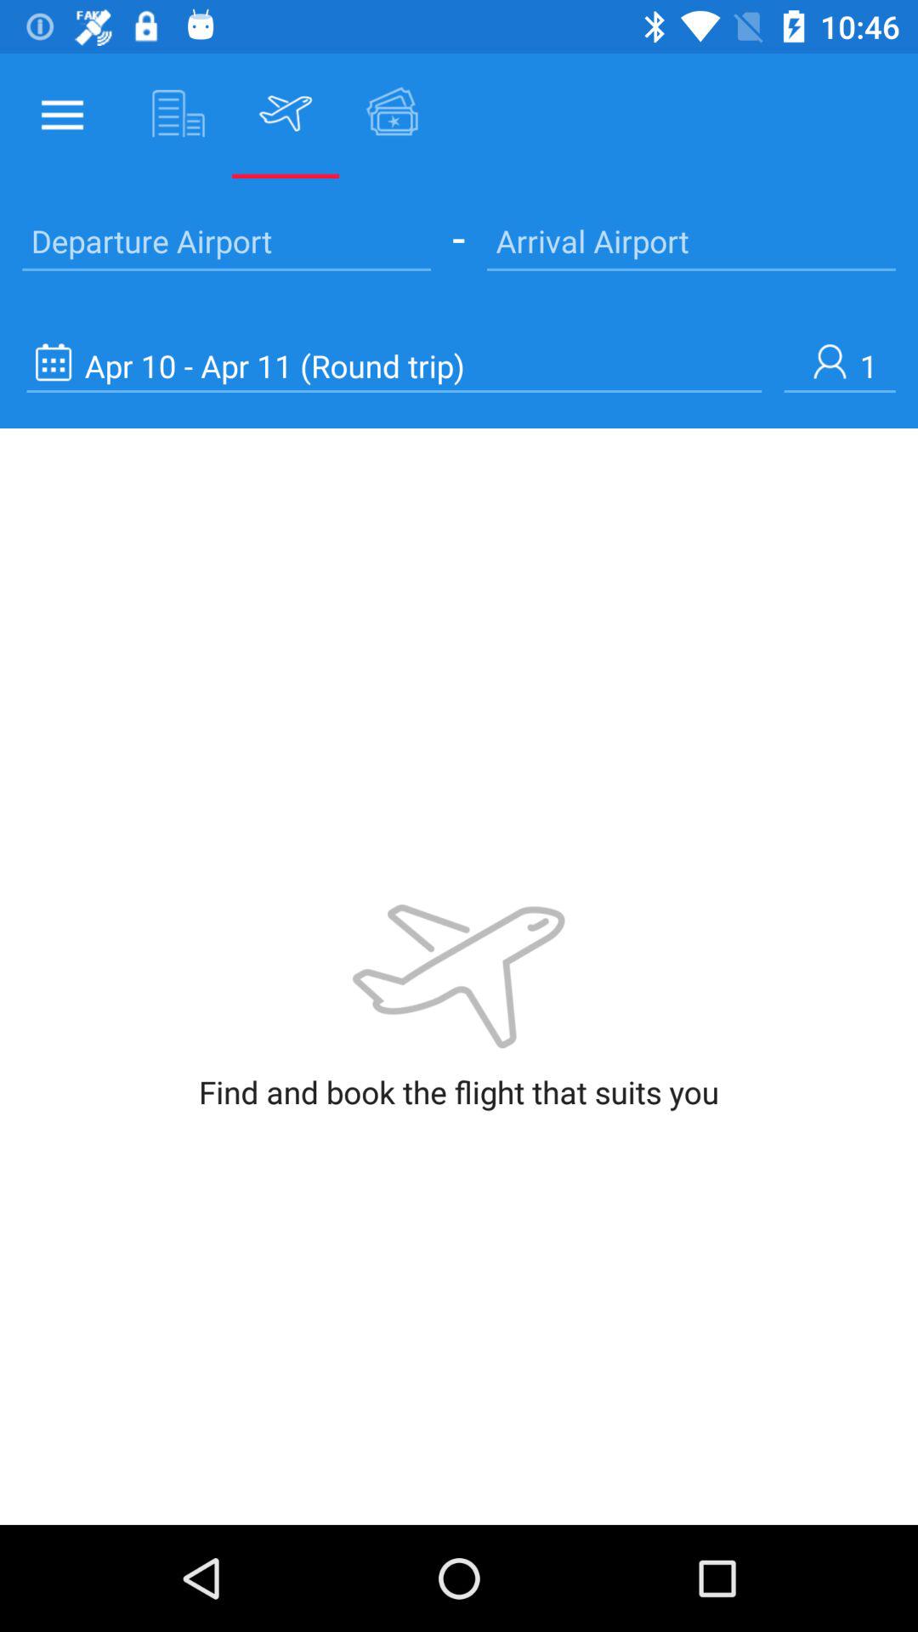  Describe the element at coordinates (393, 113) in the screenshot. I see `click on the icon right to flight icon` at that location.